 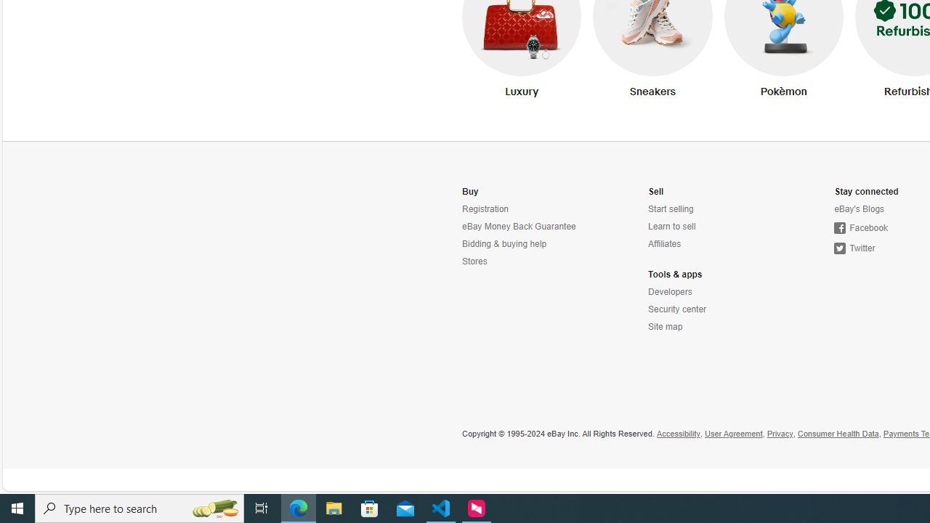 What do you see at coordinates (471, 192) in the screenshot?
I see `Buy` at bounding box center [471, 192].